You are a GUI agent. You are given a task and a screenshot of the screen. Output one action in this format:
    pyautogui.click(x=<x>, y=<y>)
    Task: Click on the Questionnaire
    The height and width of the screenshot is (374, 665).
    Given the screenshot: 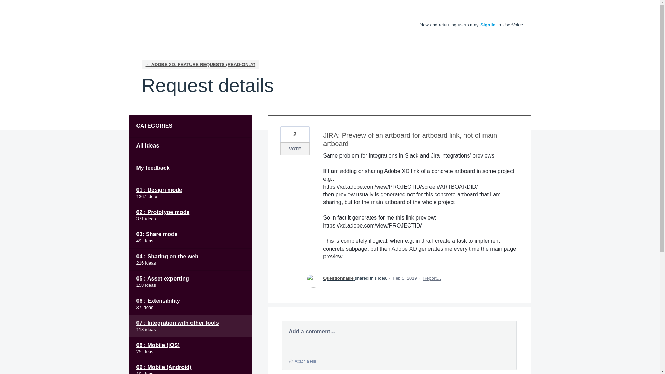 What is the action you would take?
    pyautogui.click(x=339, y=278)
    